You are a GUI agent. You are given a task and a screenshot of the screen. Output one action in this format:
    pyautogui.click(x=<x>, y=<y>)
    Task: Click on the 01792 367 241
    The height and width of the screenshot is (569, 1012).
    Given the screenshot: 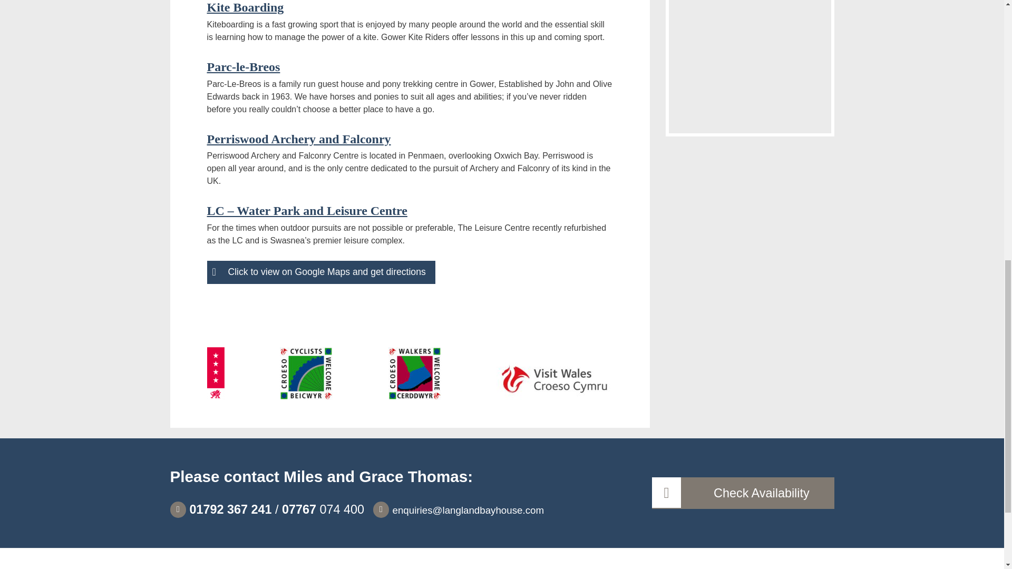 What is the action you would take?
    pyautogui.click(x=220, y=509)
    